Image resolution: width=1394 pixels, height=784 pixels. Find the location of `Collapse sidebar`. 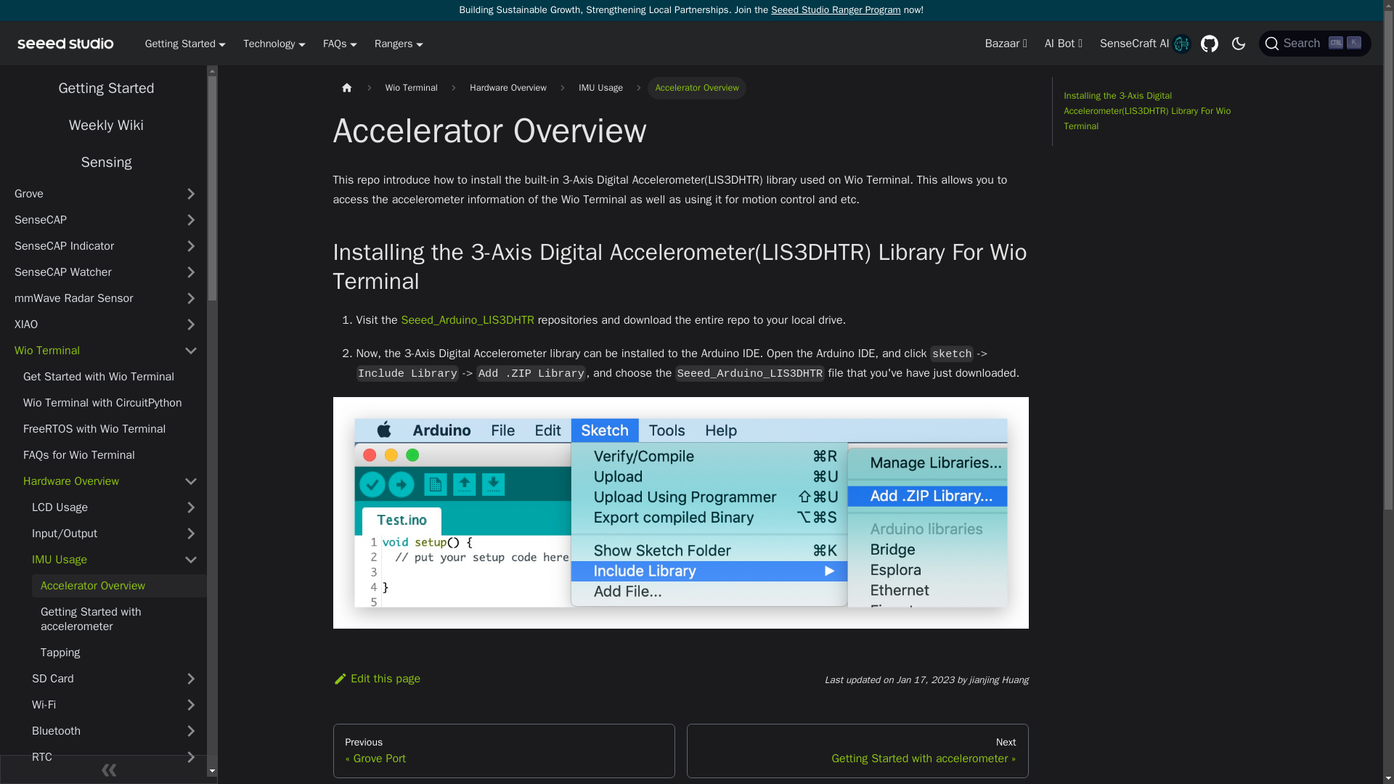

Collapse sidebar is located at coordinates (399, 44).